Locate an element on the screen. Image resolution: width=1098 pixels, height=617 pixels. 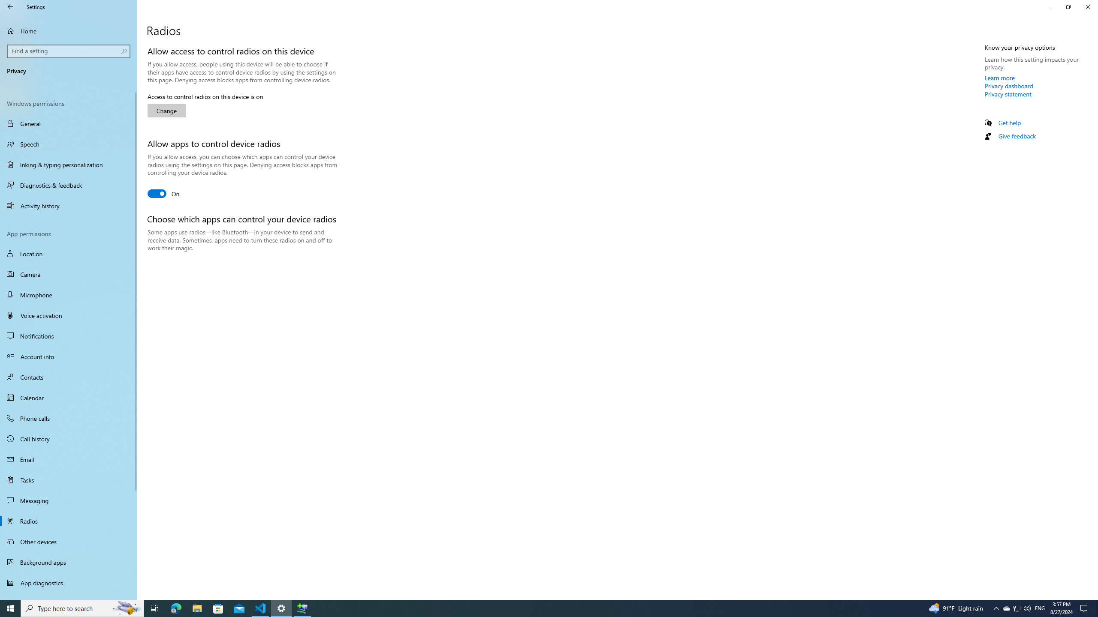
Search box, Find a setting is located at coordinates (69, 51).